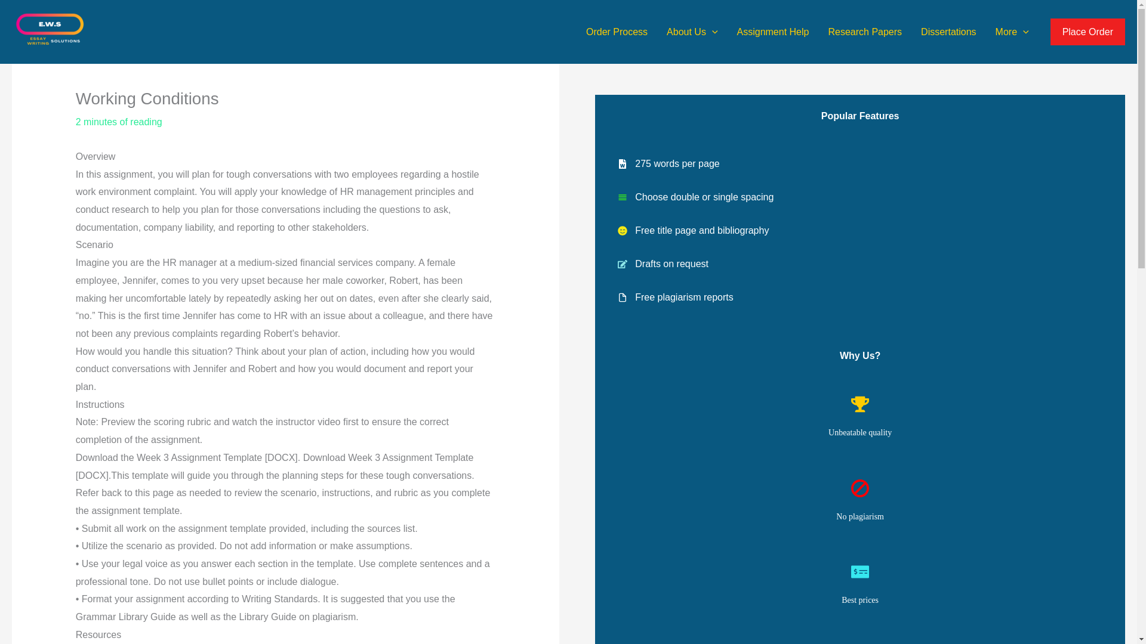  What do you see at coordinates (616, 31) in the screenshot?
I see `Order Process` at bounding box center [616, 31].